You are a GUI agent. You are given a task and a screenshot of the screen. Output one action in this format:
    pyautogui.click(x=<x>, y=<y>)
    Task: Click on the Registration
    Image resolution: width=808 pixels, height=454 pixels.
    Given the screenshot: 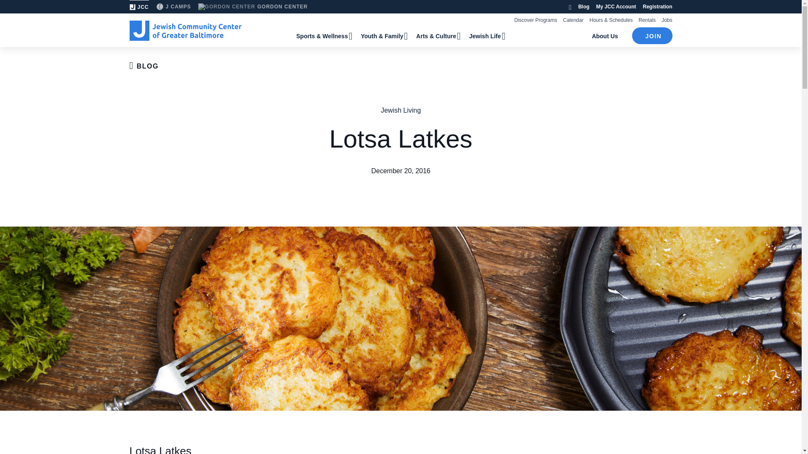 What is the action you would take?
    pyautogui.click(x=657, y=6)
    